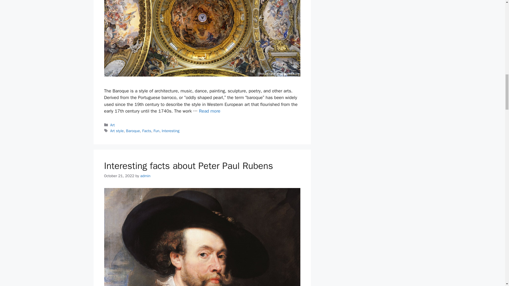  What do you see at coordinates (145, 176) in the screenshot?
I see `View all posts by admin` at bounding box center [145, 176].